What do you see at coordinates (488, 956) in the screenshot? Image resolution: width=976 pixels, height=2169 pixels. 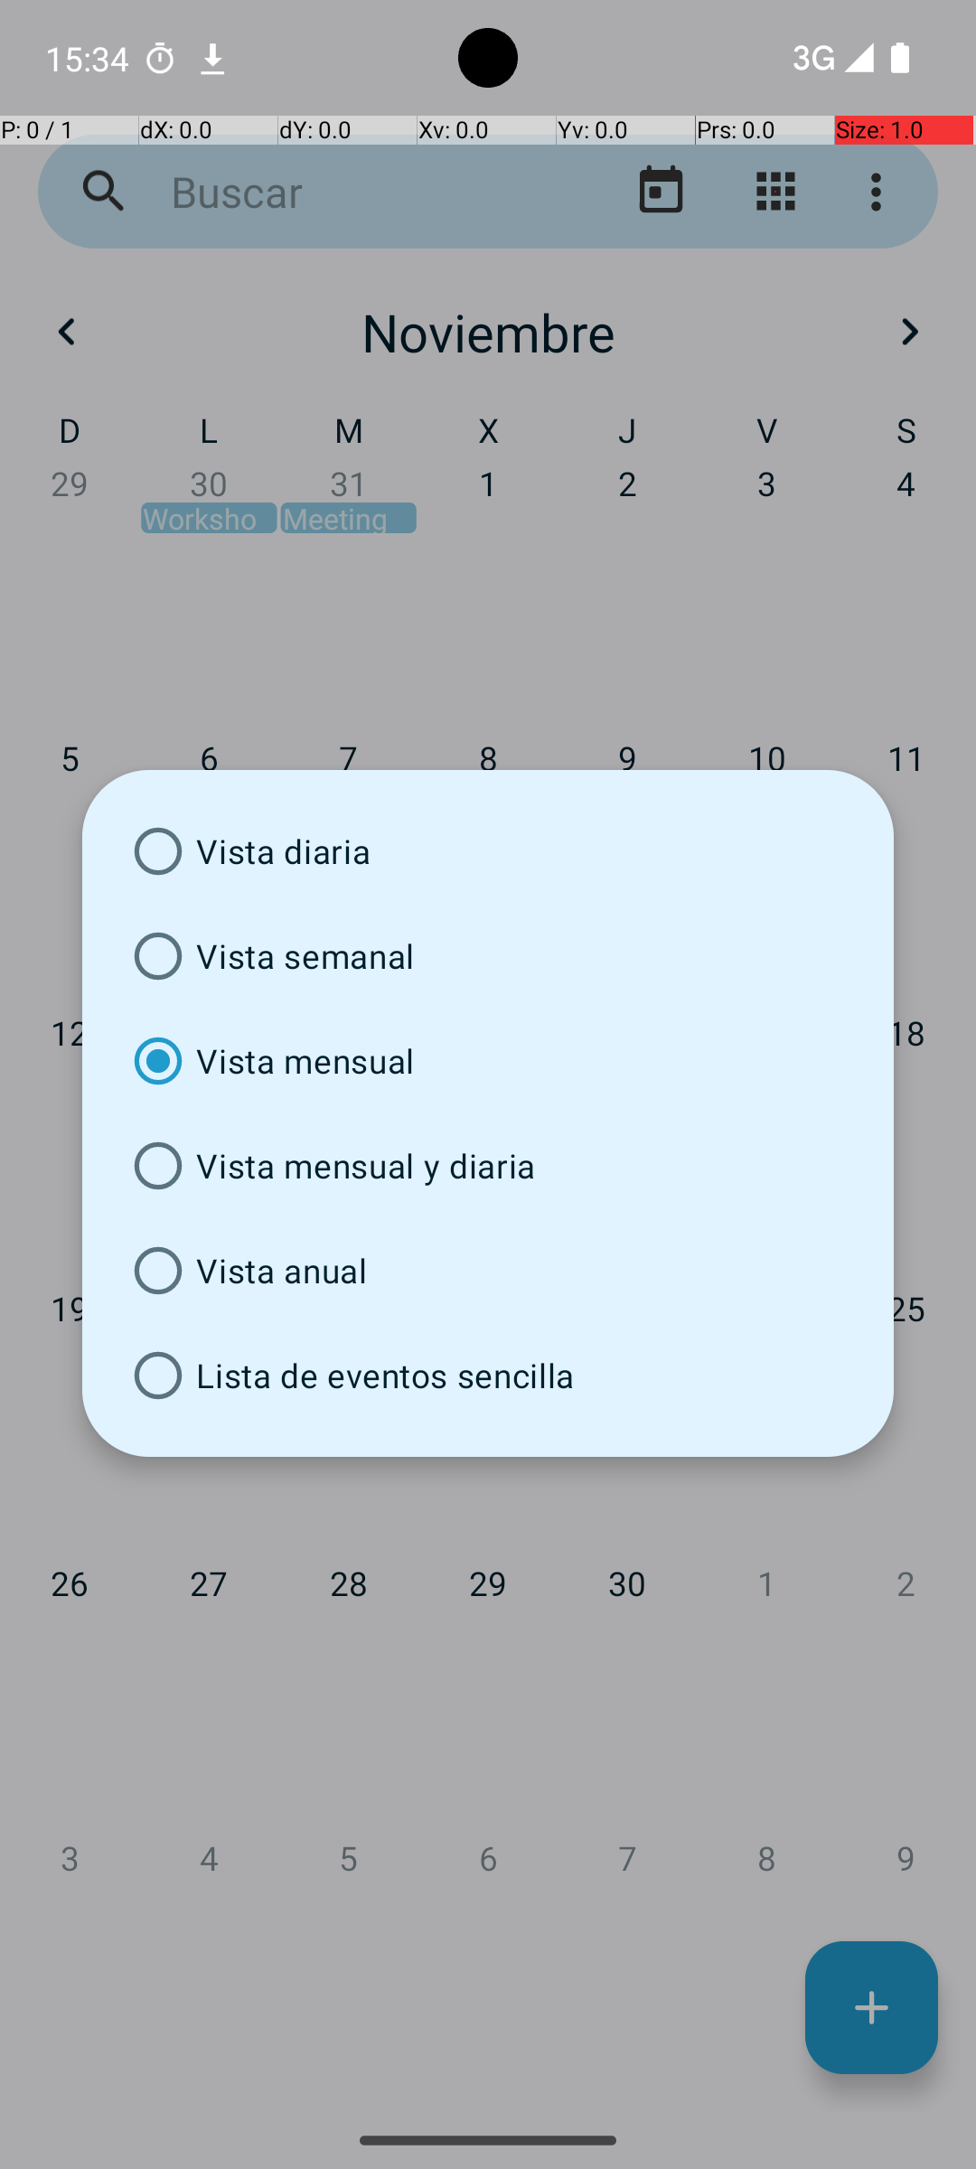 I see `Vista semanal` at bounding box center [488, 956].